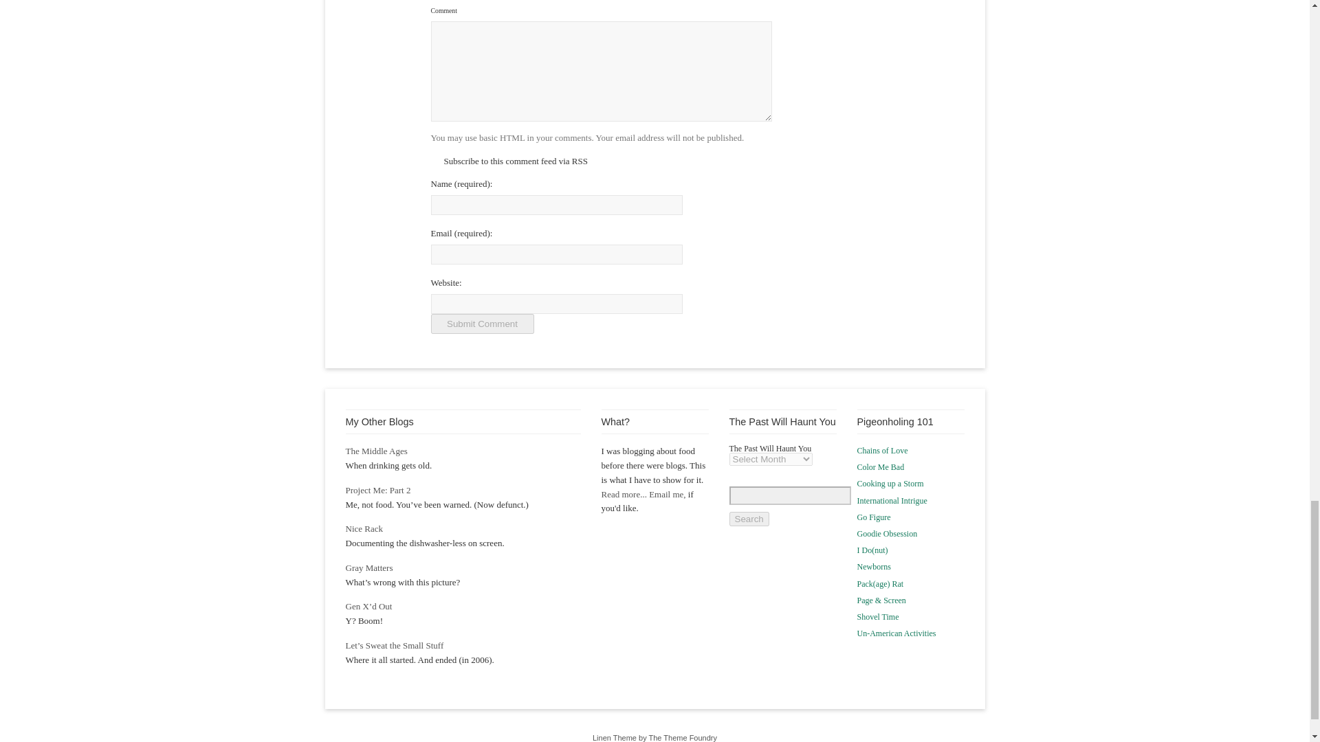 The height and width of the screenshot is (742, 1320). What do you see at coordinates (748, 519) in the screenshot?
I see `Search` at bounding box center [748, 519].